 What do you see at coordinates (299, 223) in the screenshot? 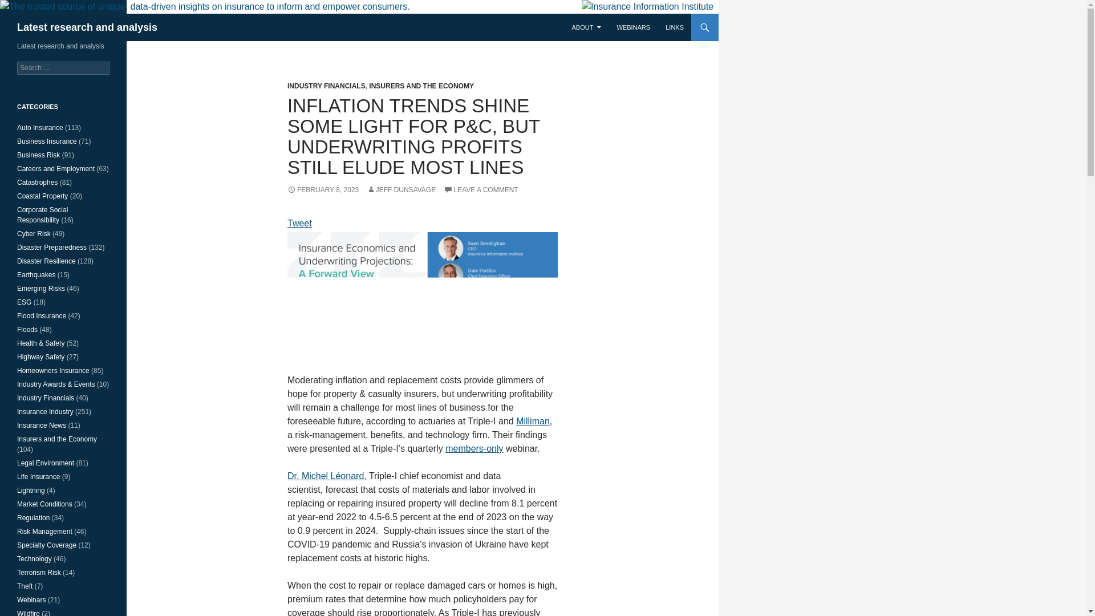
I see `Tweet` at bounding box center [299, 223].